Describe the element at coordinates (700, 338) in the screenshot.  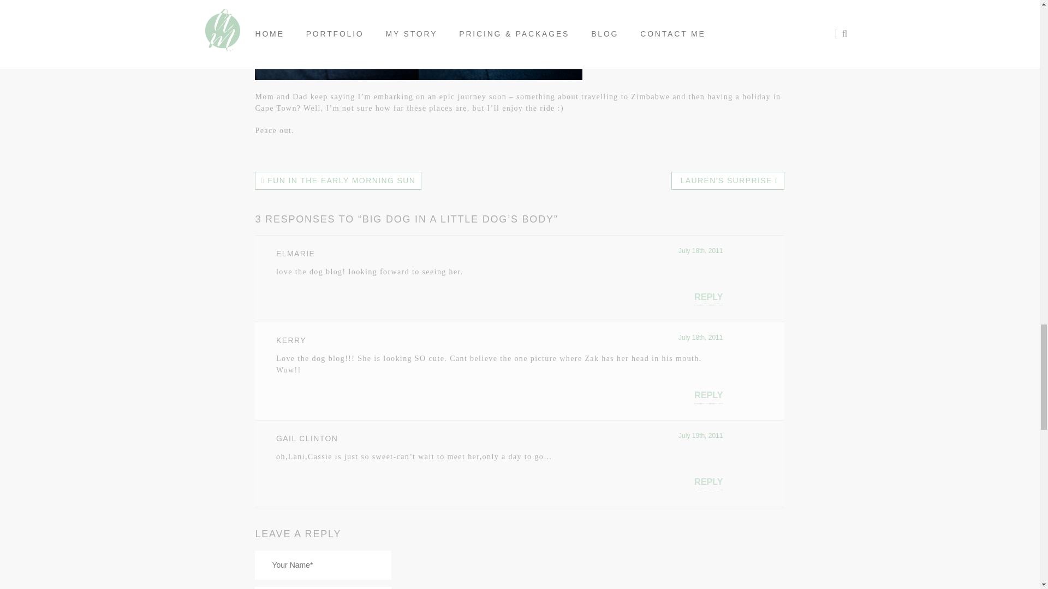
I see `July 18th, 2011` at that location.